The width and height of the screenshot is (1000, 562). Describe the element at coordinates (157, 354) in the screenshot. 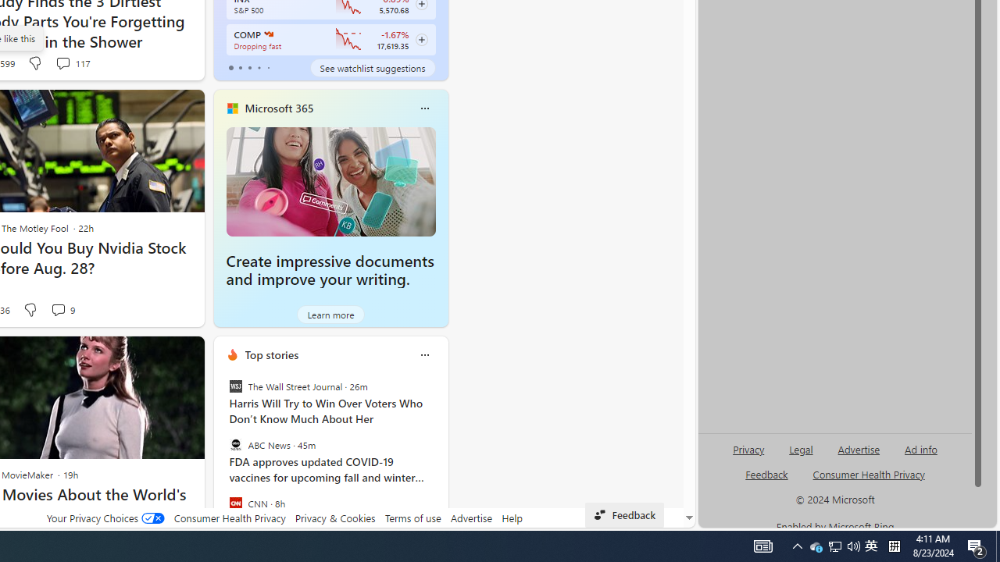

I see `Hide this story` at that location.